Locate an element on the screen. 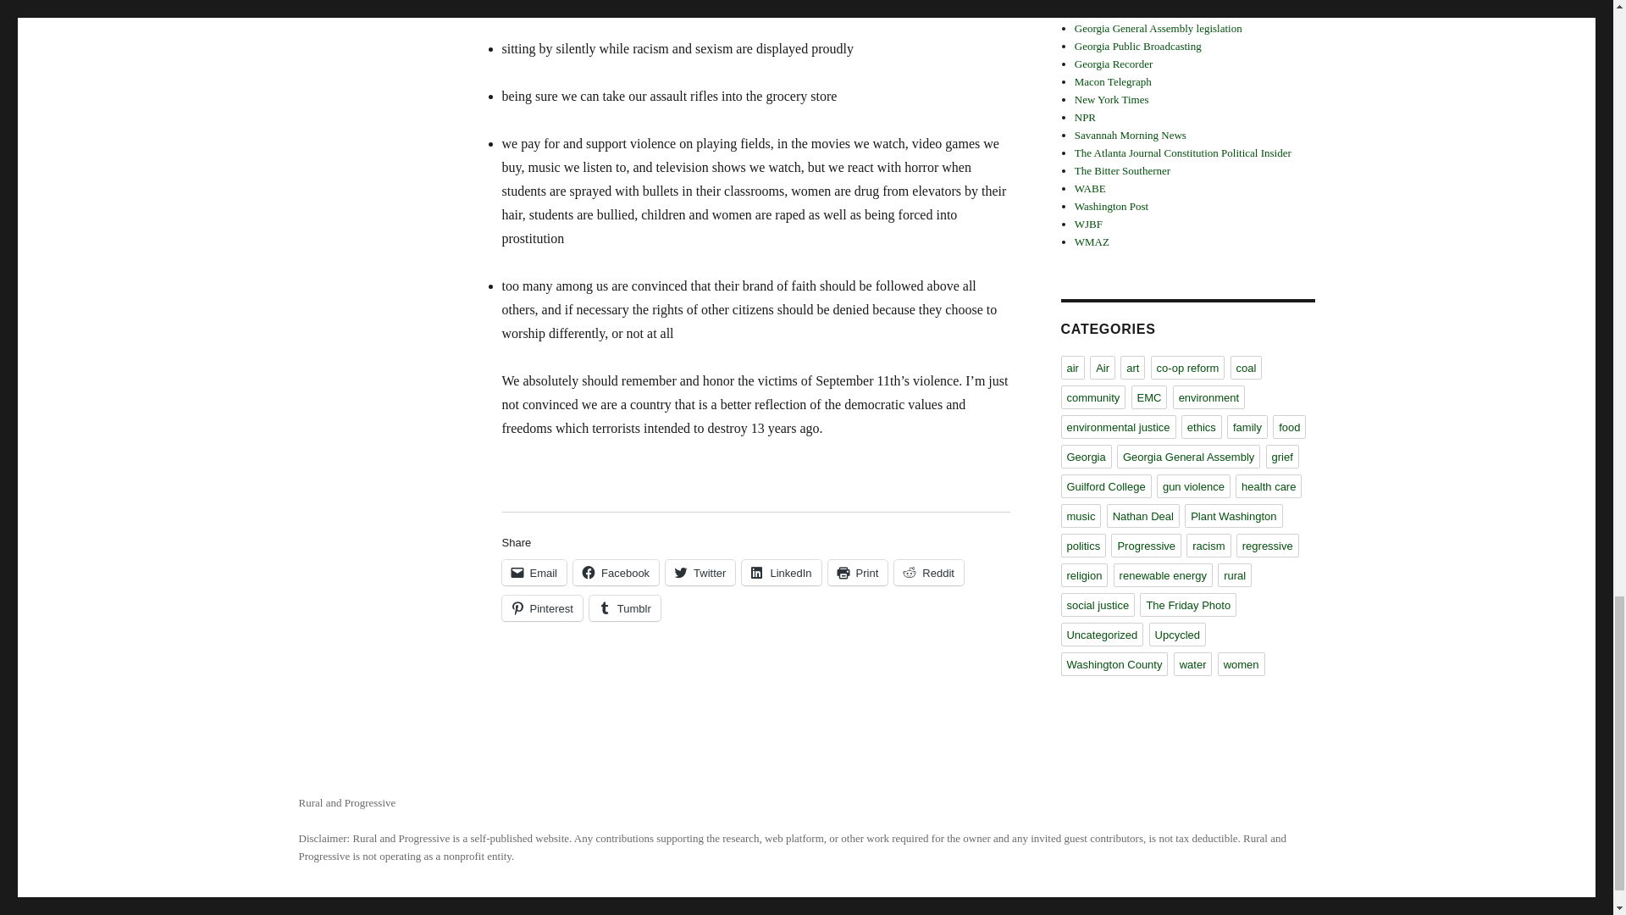  Click to share on Pinterest is located at coordinates (541, 608).